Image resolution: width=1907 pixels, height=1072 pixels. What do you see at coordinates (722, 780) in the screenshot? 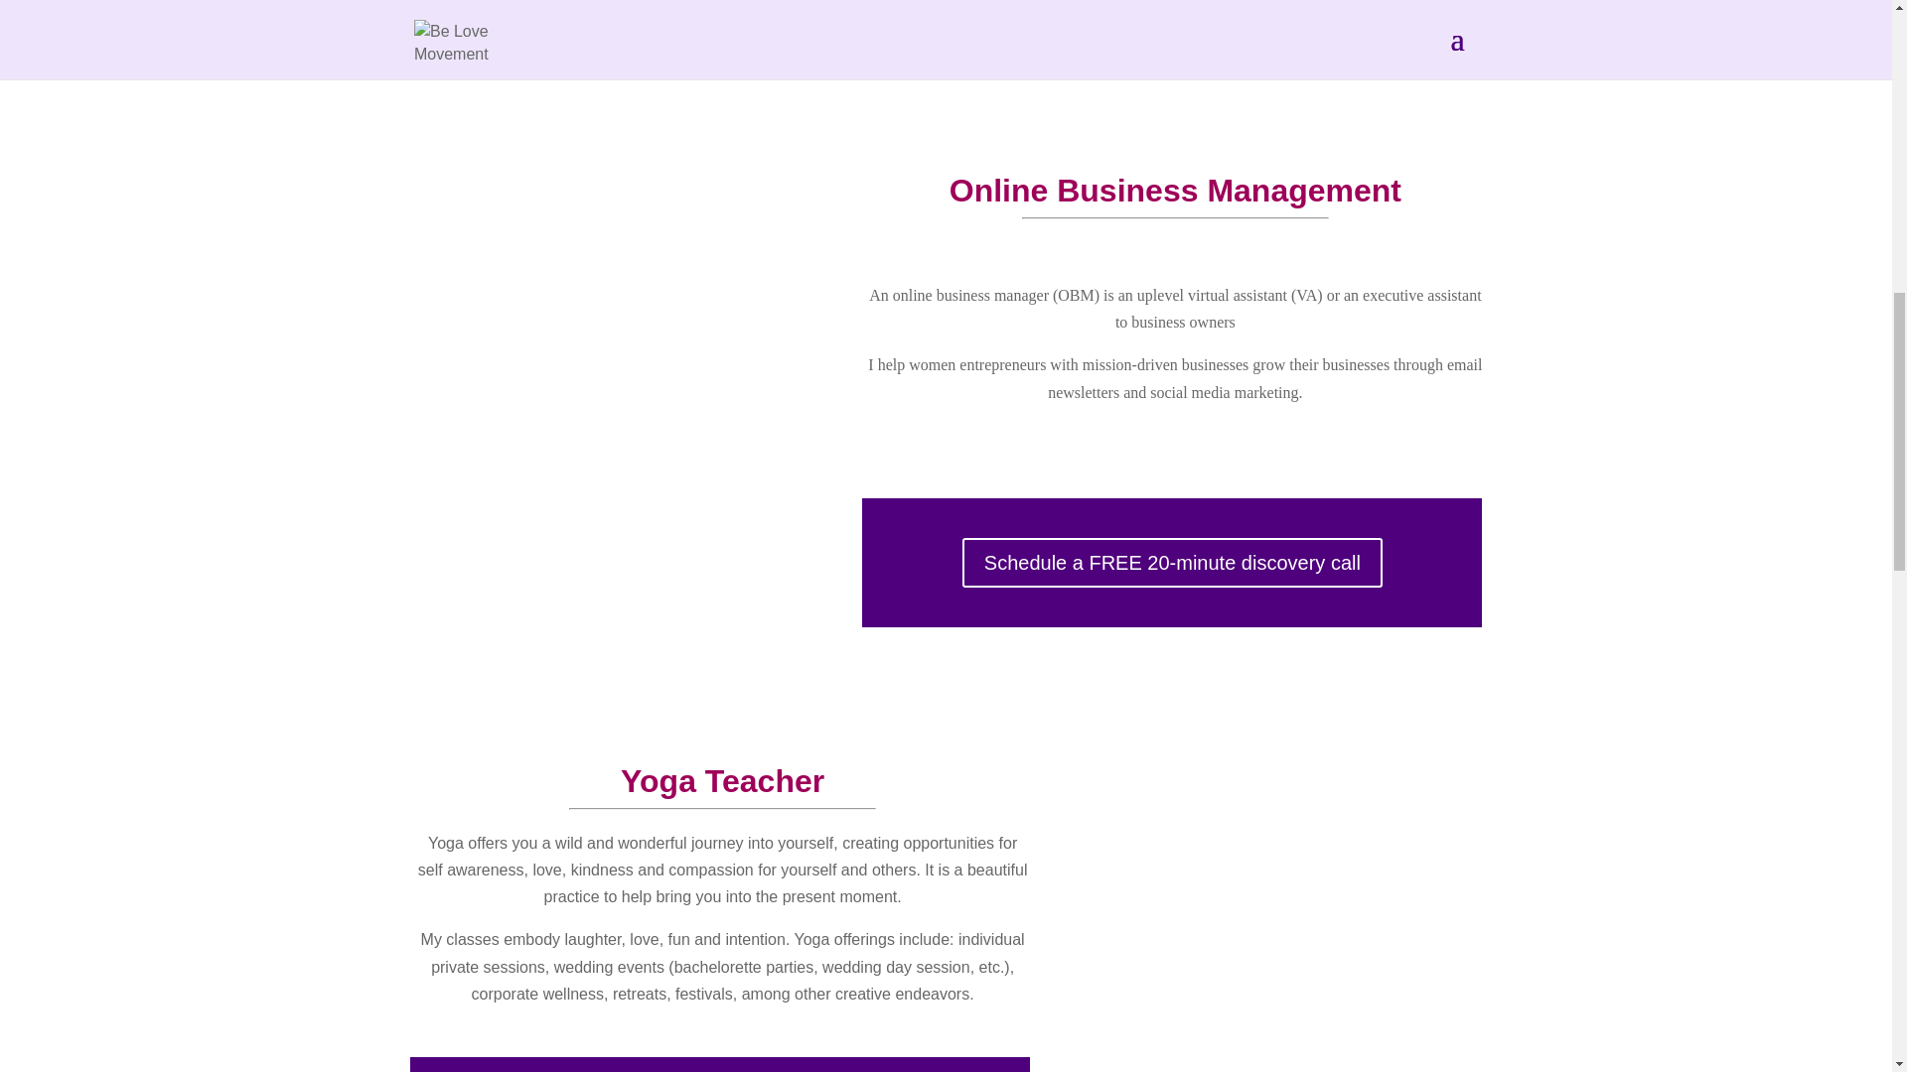
I see `Yoga Teacher` at bounding box center [722, 780].